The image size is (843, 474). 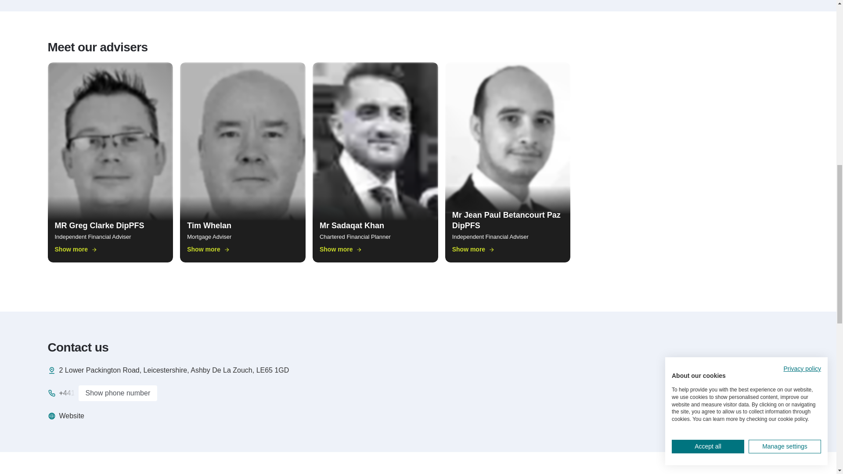 I want to click on Show phone number, so click(x=118, y=393).